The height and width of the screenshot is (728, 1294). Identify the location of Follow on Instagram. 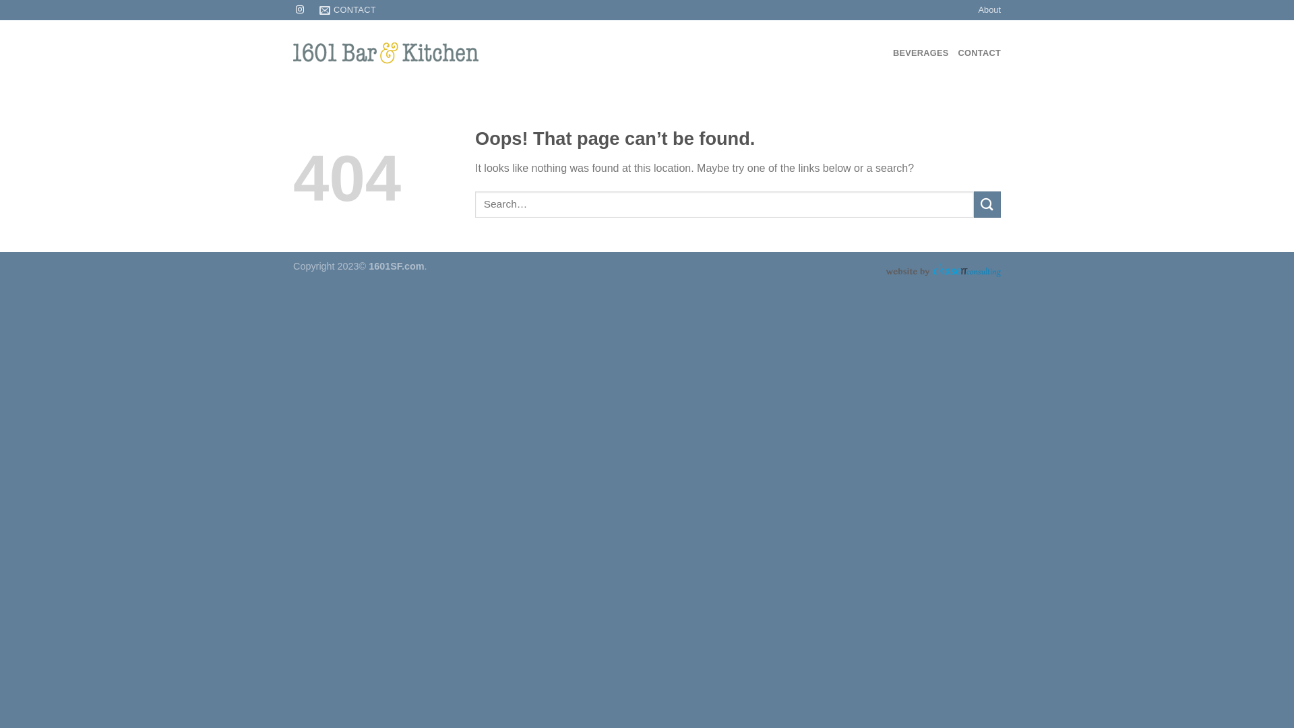
(300, 10).